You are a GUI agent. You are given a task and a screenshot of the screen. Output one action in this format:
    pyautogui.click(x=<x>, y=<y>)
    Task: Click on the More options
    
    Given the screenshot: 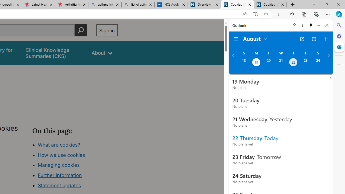 What is the action you would take?
    pyautogui.click(x=302, y=25)
    